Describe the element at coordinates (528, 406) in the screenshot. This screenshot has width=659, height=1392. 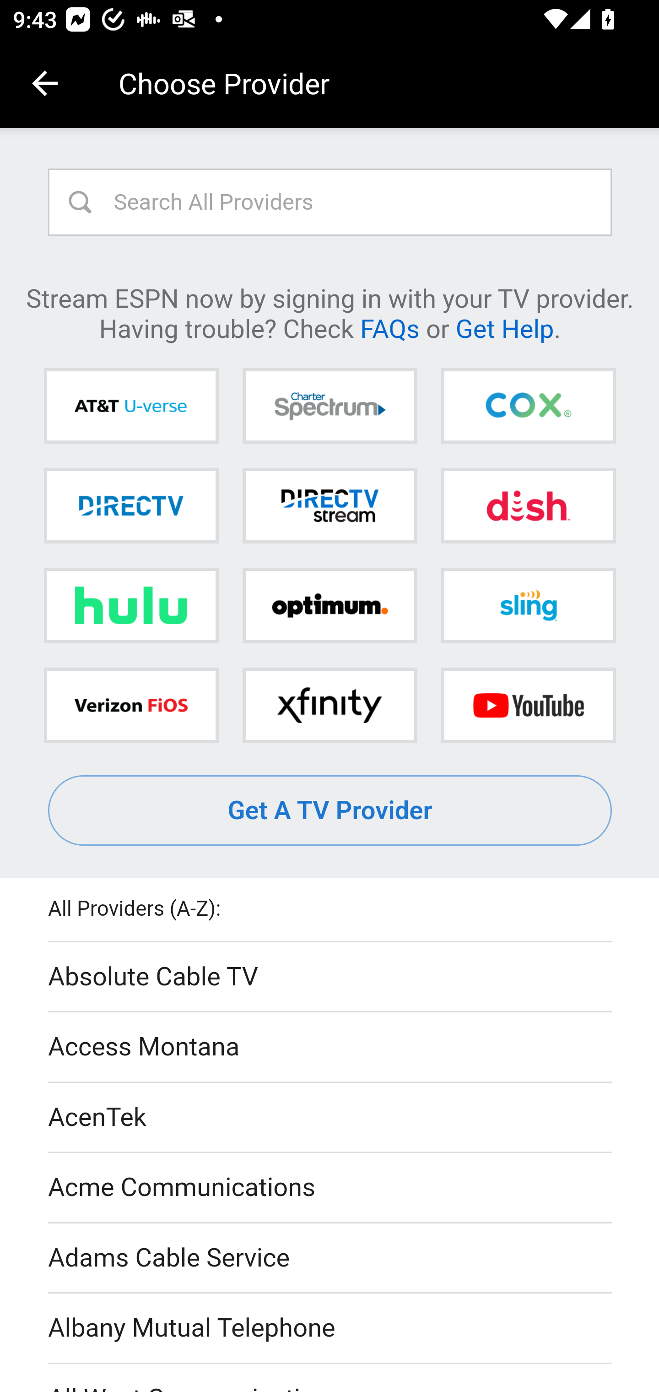
I see `Cox` at that location.